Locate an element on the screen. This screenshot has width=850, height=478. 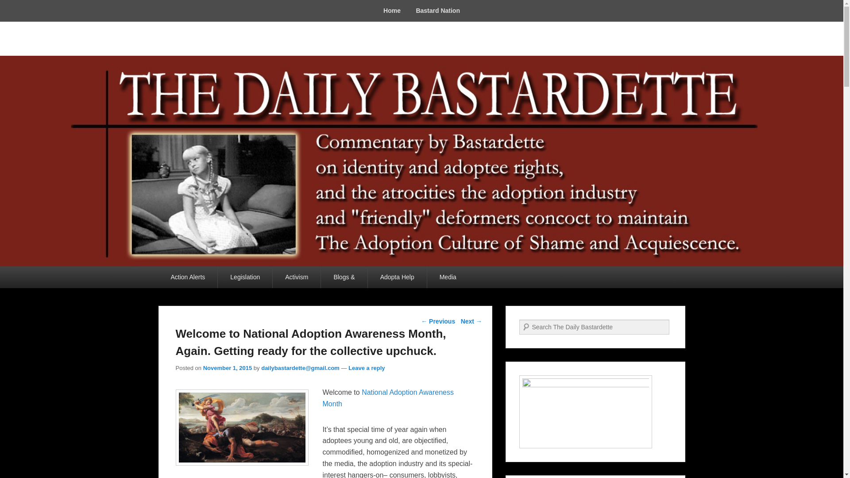
Activism is located at coordinates (297, 277).